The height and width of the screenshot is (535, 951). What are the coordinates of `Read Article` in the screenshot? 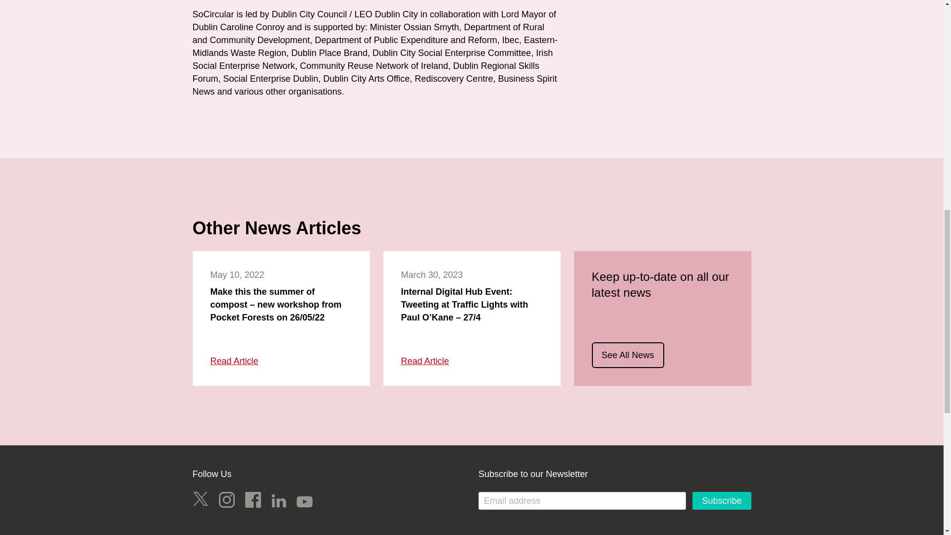 It's located at (234, 362).